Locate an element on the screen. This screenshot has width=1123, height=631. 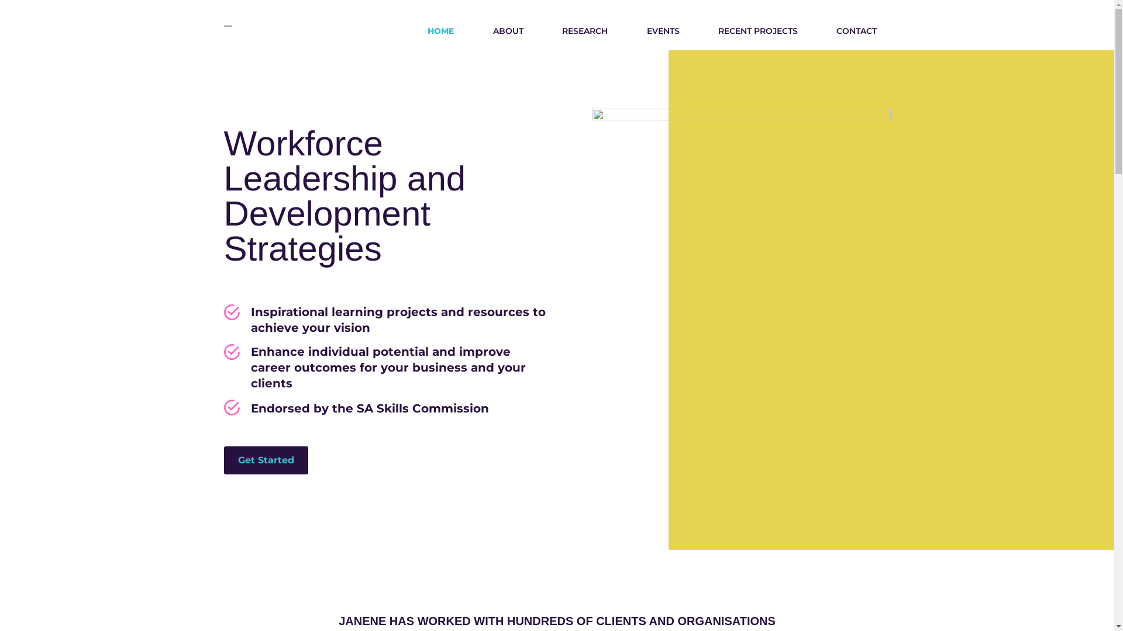
RESEARCH is located at coordinates (585, 31).